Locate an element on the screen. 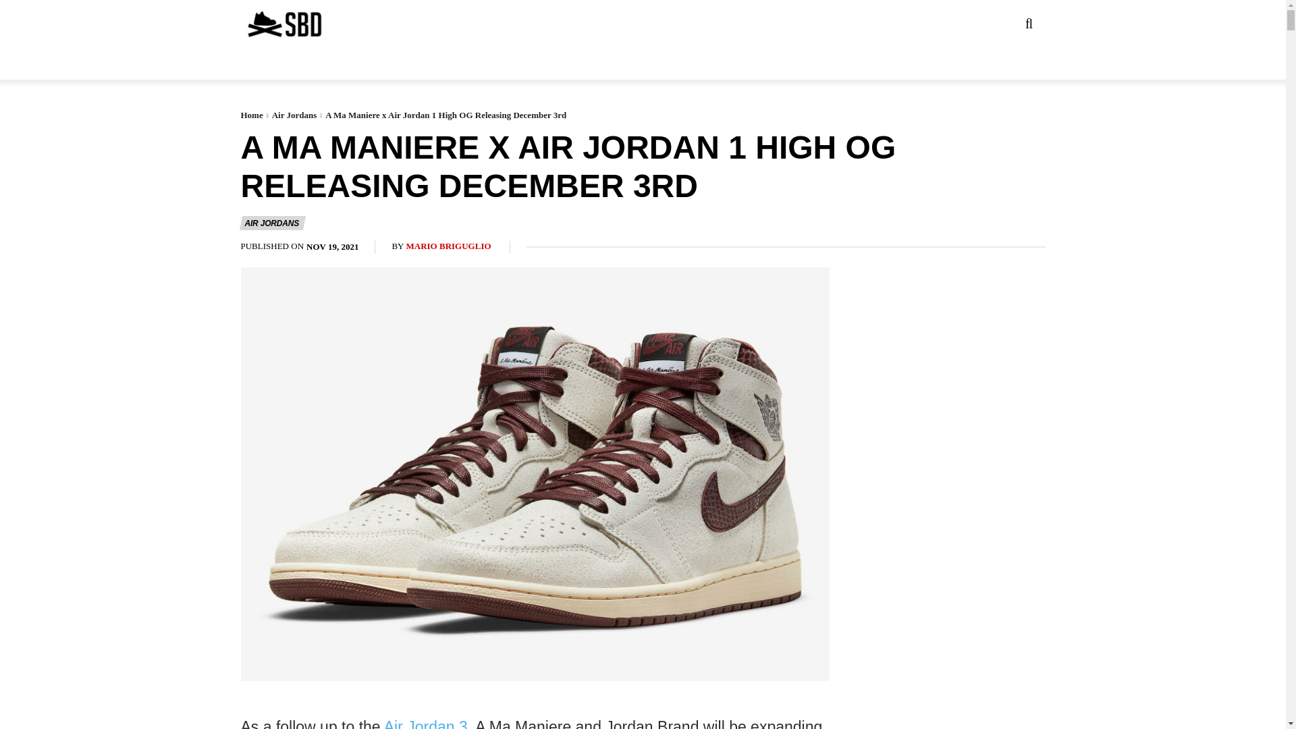 This screenshot has height=729, width=1296. Sneaker News and Release Dates is located at coordinates (283, 24).